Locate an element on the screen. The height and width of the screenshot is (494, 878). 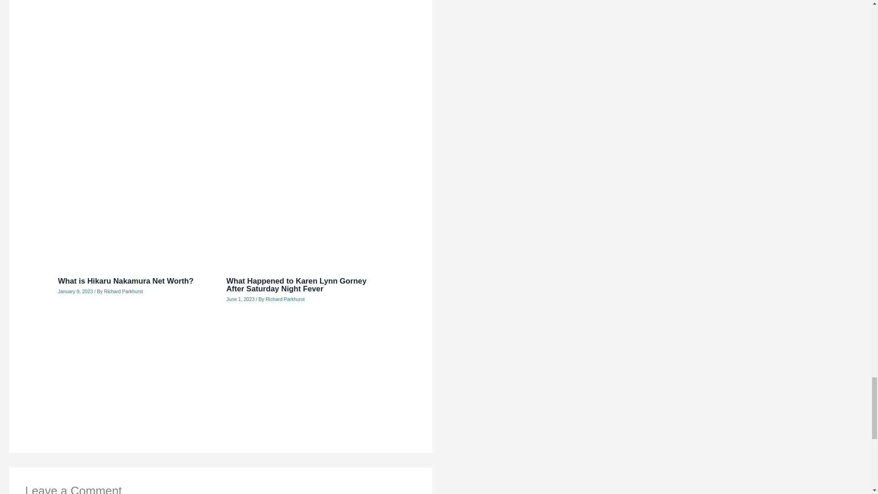
Richard Parkhurst is located at coordinates (285, 299).